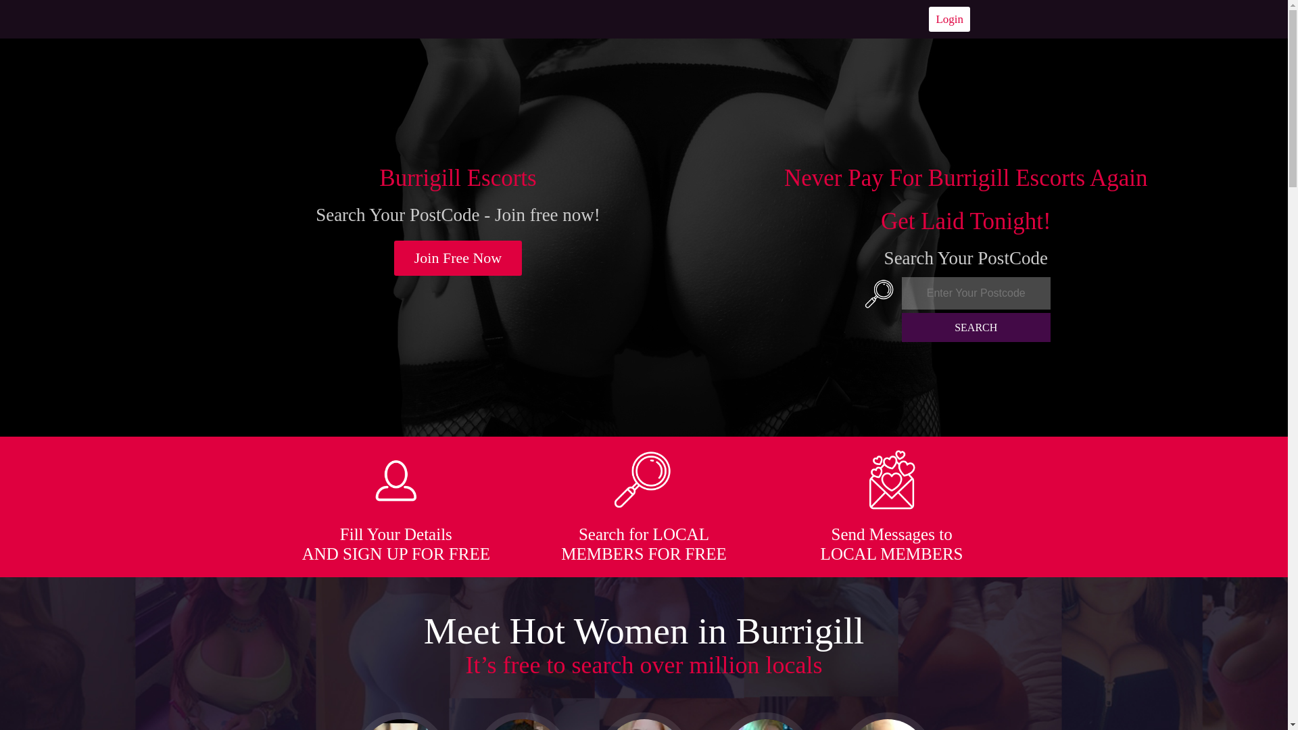  What do you see at coordinates (949, 19) in the screenshot?
I see `Login` at bounding box center [949, 19].